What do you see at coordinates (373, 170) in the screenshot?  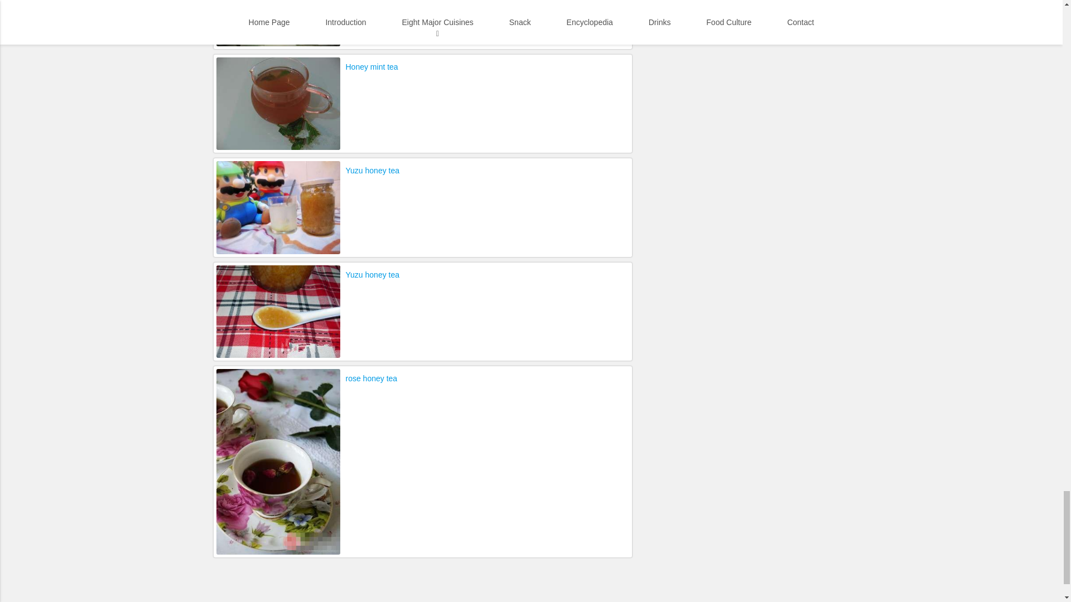 I see `Yuzu honey tea` at bounding box center [373, 170].